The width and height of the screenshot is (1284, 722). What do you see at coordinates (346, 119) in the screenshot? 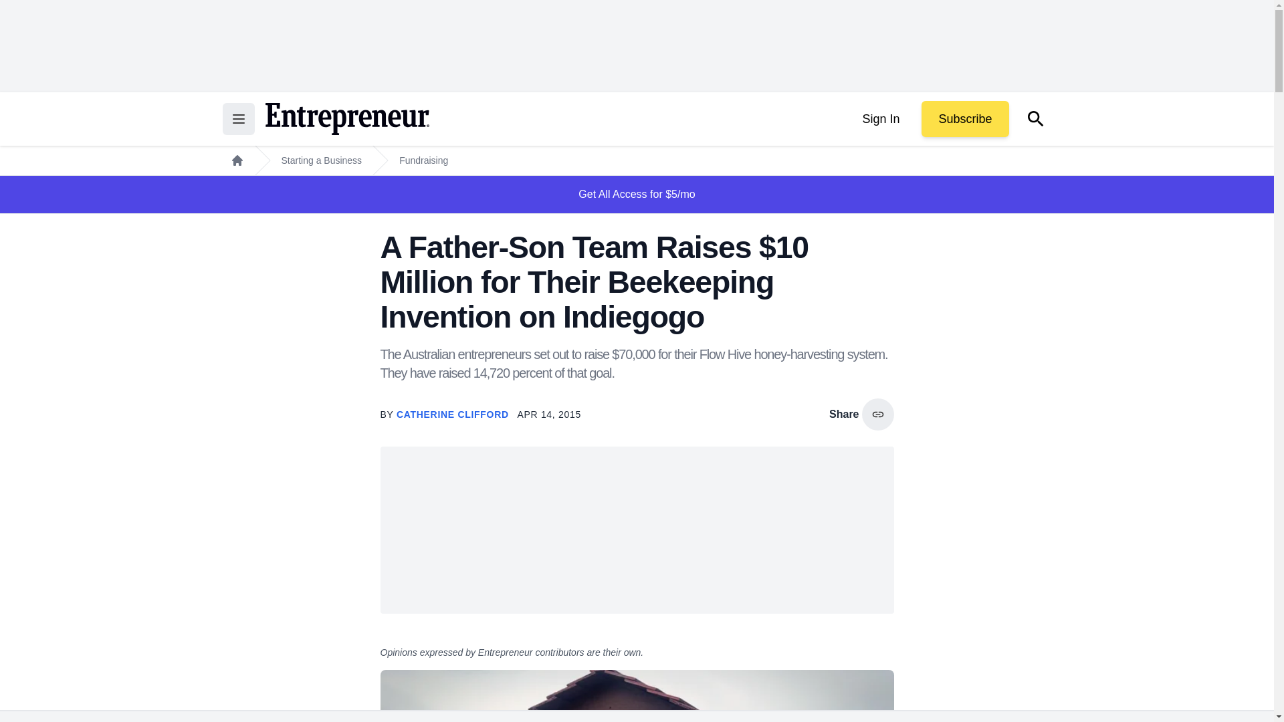
I see `Return to the home page` at bounding box center [346, 119].